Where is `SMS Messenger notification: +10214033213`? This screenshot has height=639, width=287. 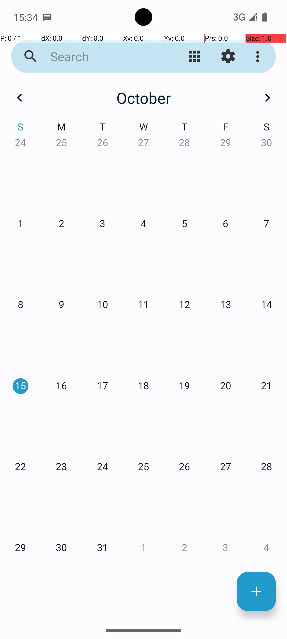
SMS Messenger notification: +10214033213 is located at coordinates (47, 17).